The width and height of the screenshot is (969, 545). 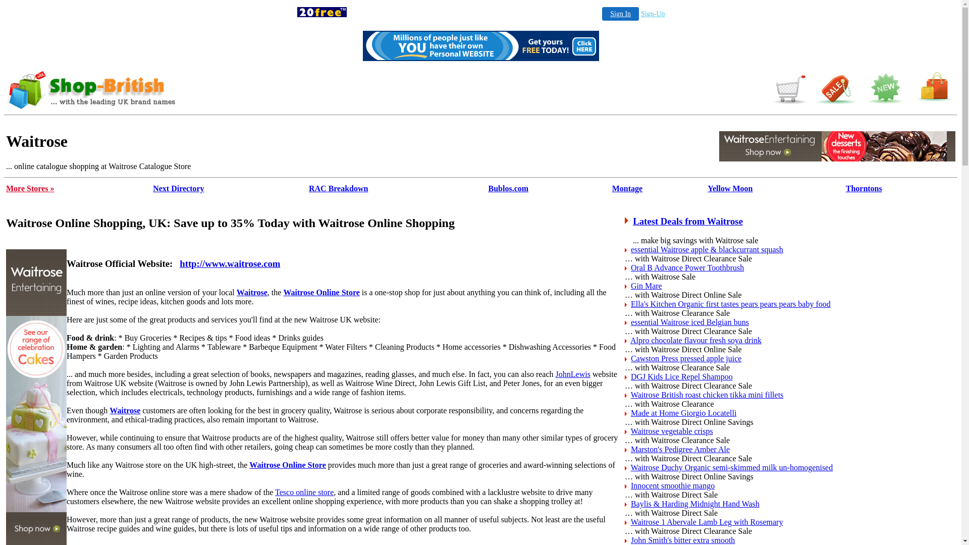 I want to click on essential Waitrose apple & blackcurrant squash, so click(x=707, y=249).